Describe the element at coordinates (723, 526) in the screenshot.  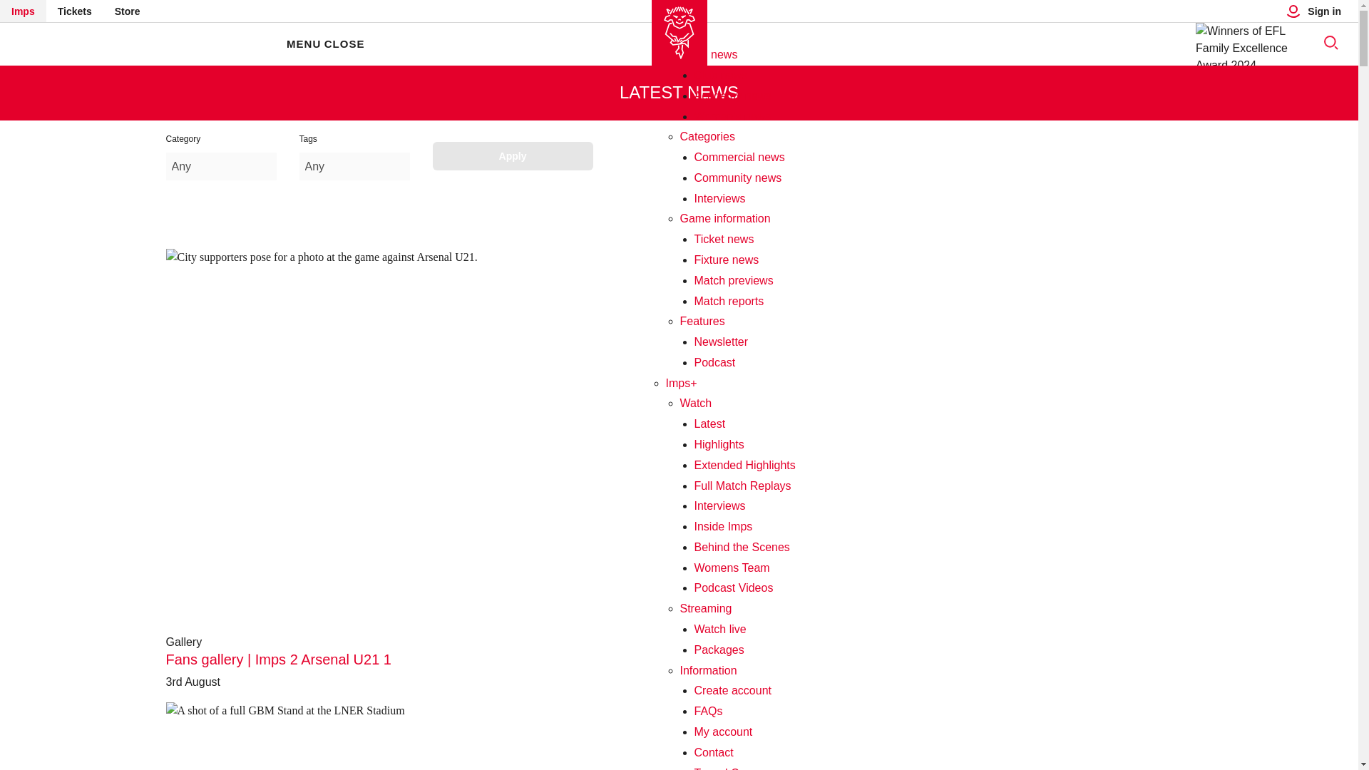
I see `Inside Imps` at that location.